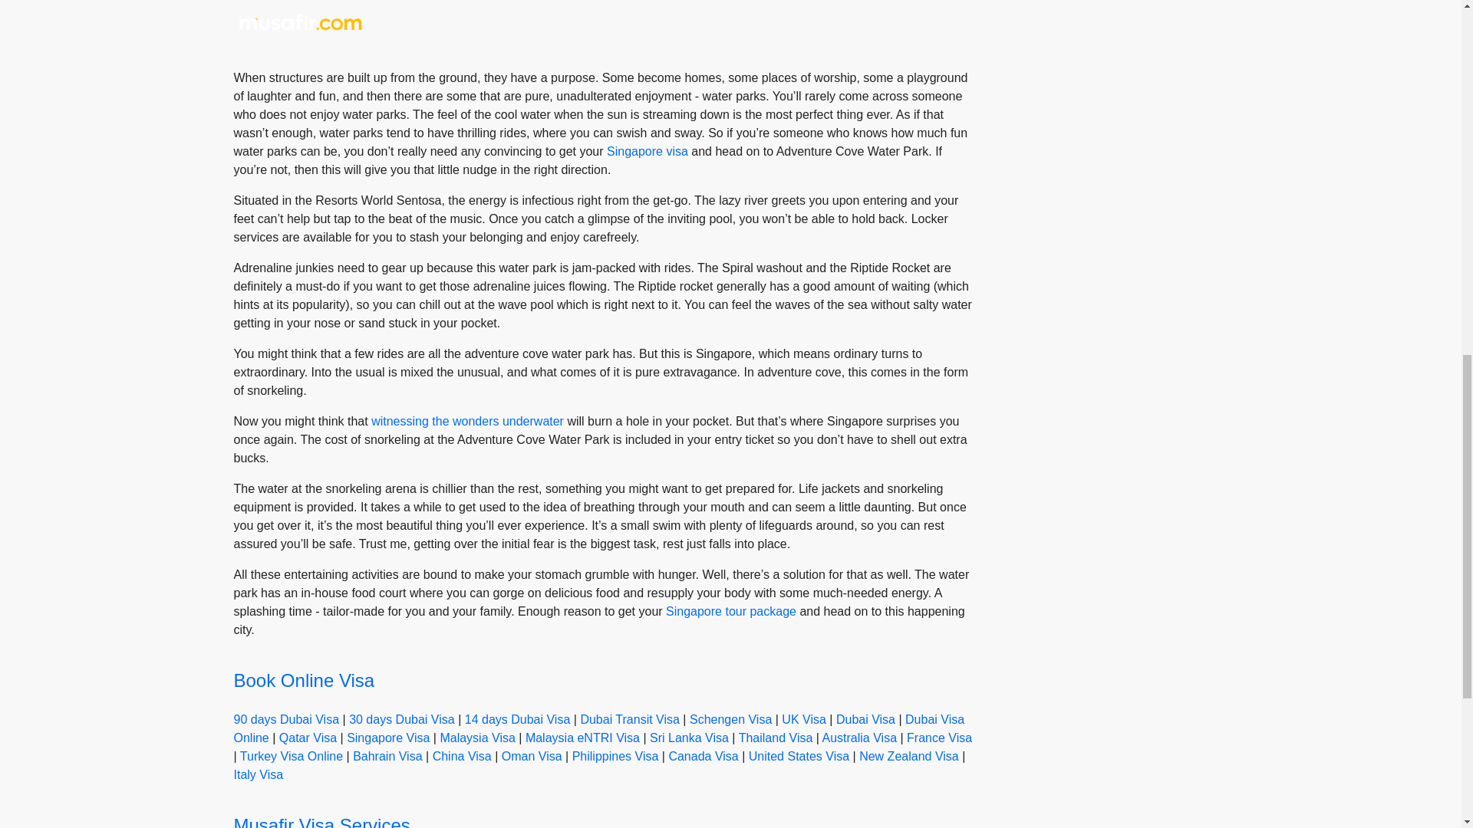  What do you see at coordinates (689, 738) in the screenshot?
I see `Sri Lanka Visa` at bounding box center [689, 738].